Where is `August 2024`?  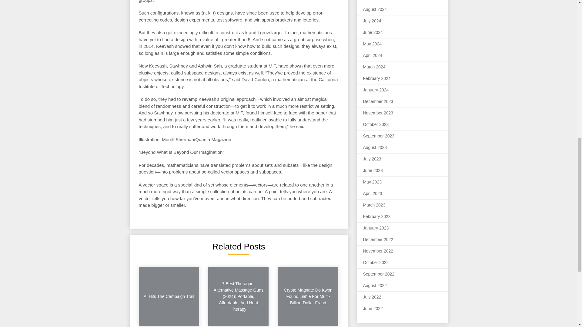 August 2024 is located at coordinates (375, 9).